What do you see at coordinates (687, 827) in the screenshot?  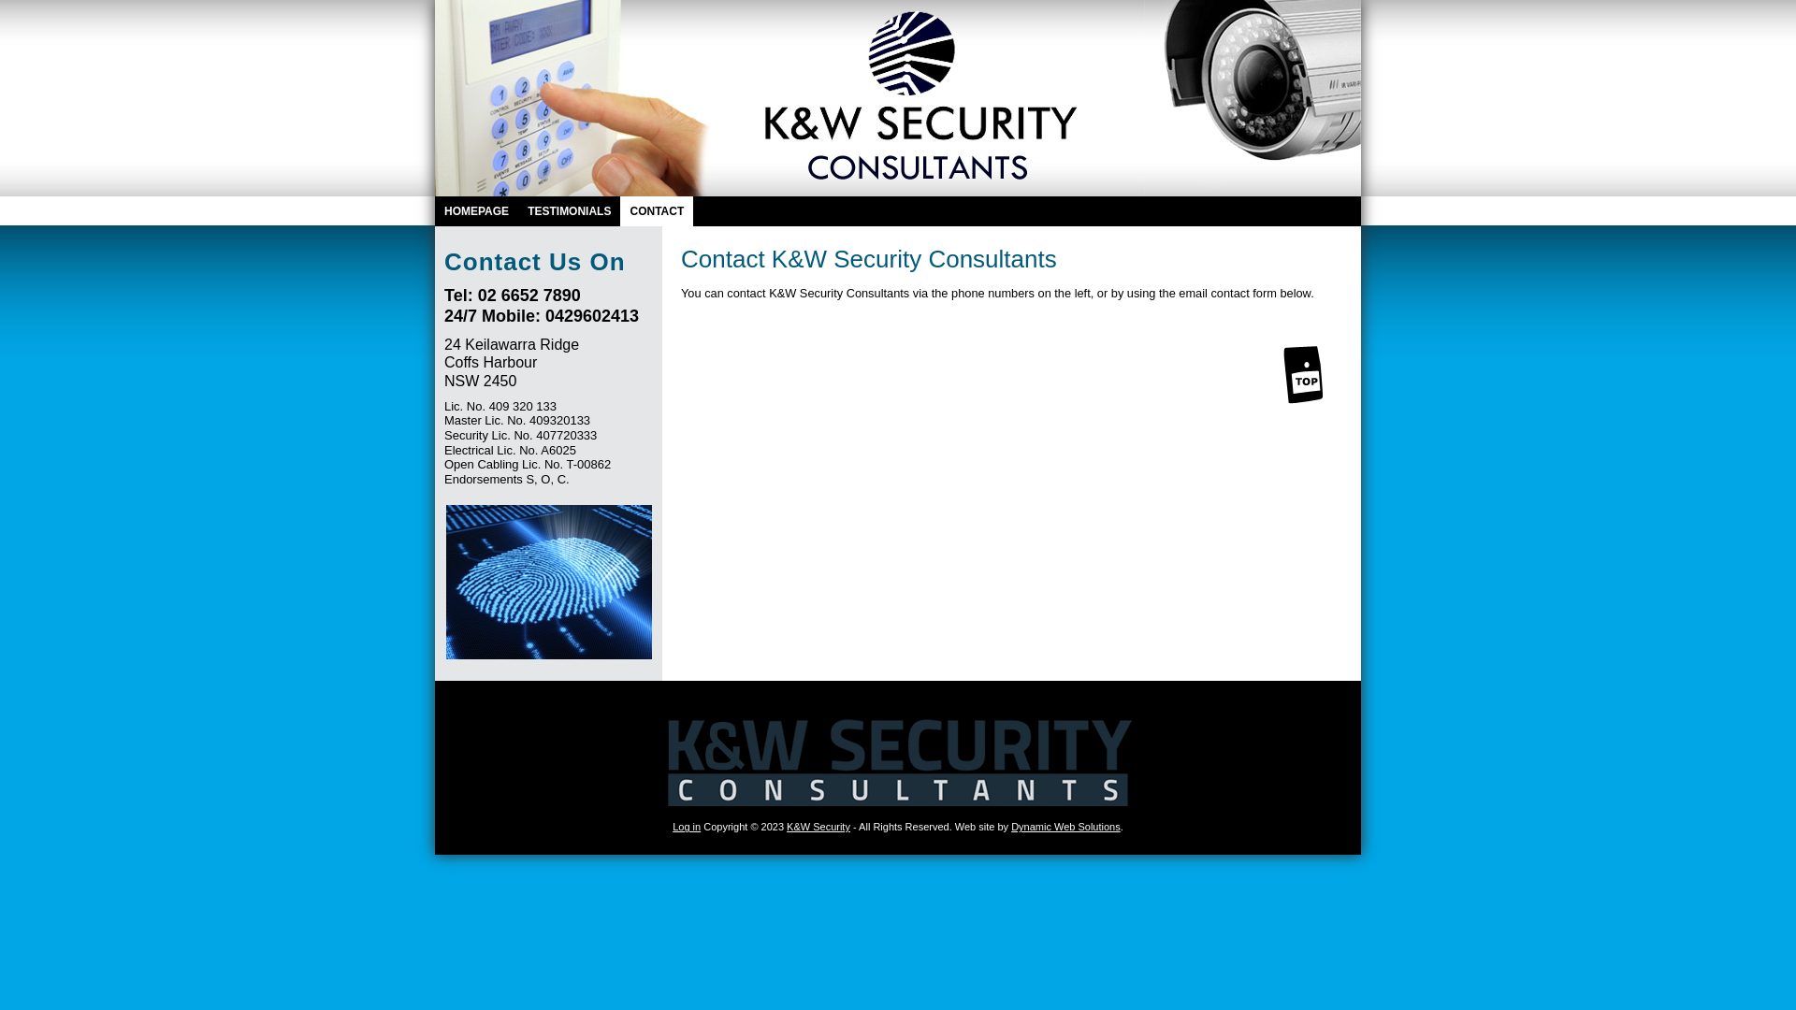 I see `Log in` at bounding box center [687, 827].